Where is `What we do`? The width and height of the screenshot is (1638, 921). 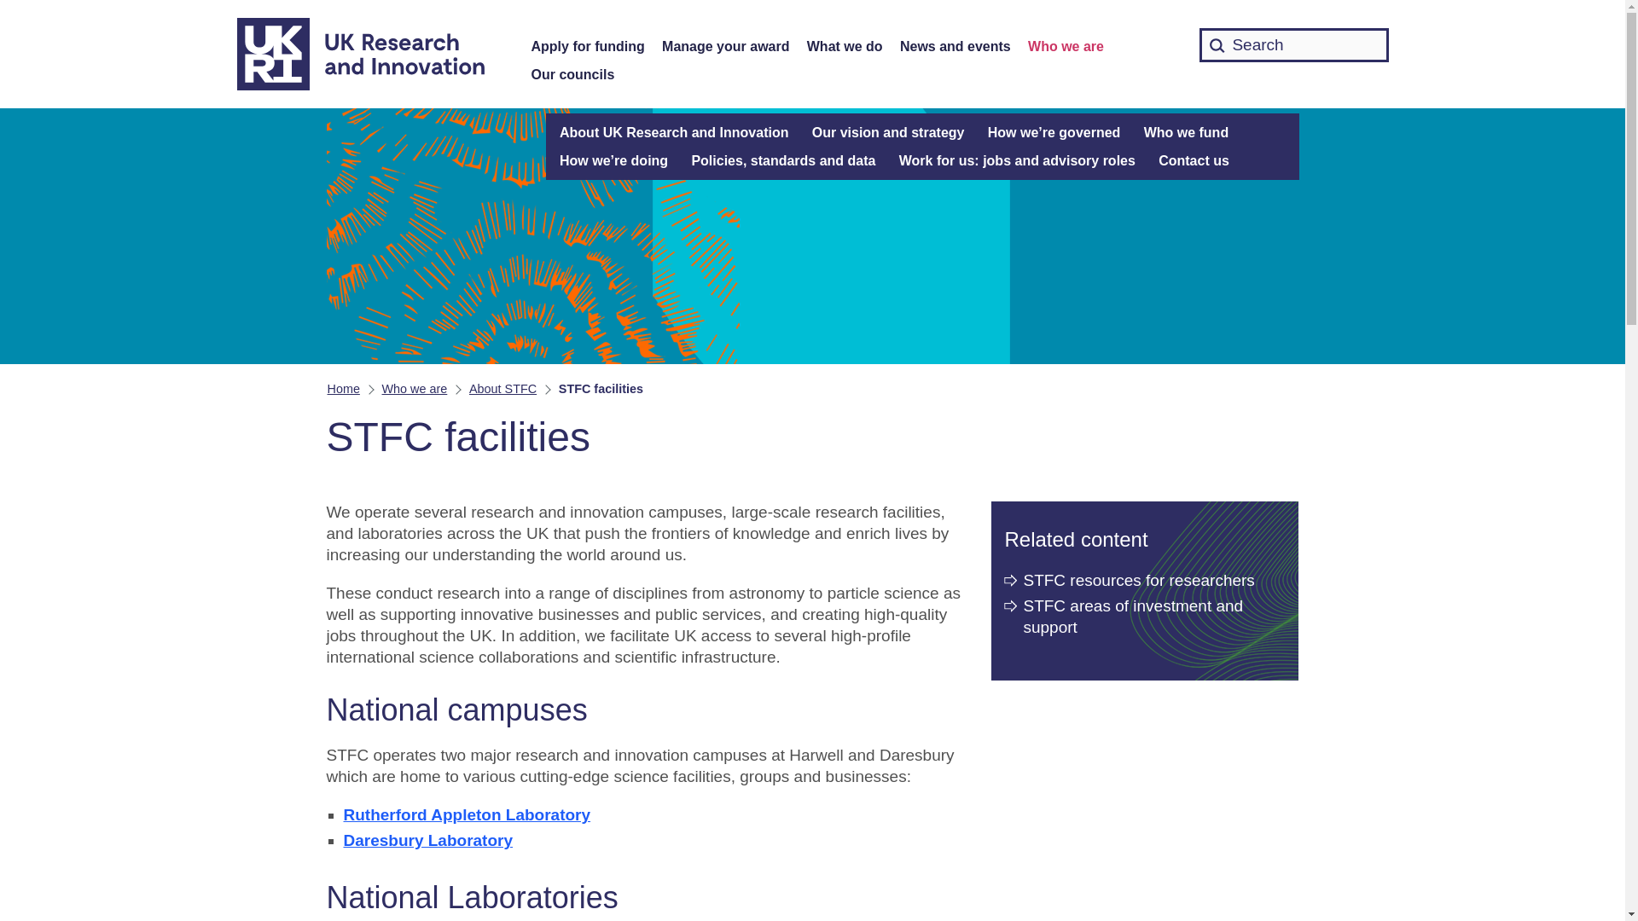 What we do is located at coordinates (845, 47).